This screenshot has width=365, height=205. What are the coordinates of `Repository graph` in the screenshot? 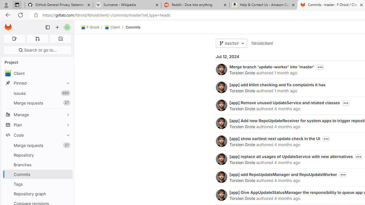 It's located at (37, 194).